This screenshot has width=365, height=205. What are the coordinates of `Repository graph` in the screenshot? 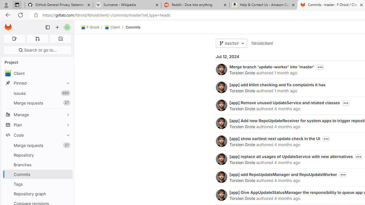 It's located at (37, 194).